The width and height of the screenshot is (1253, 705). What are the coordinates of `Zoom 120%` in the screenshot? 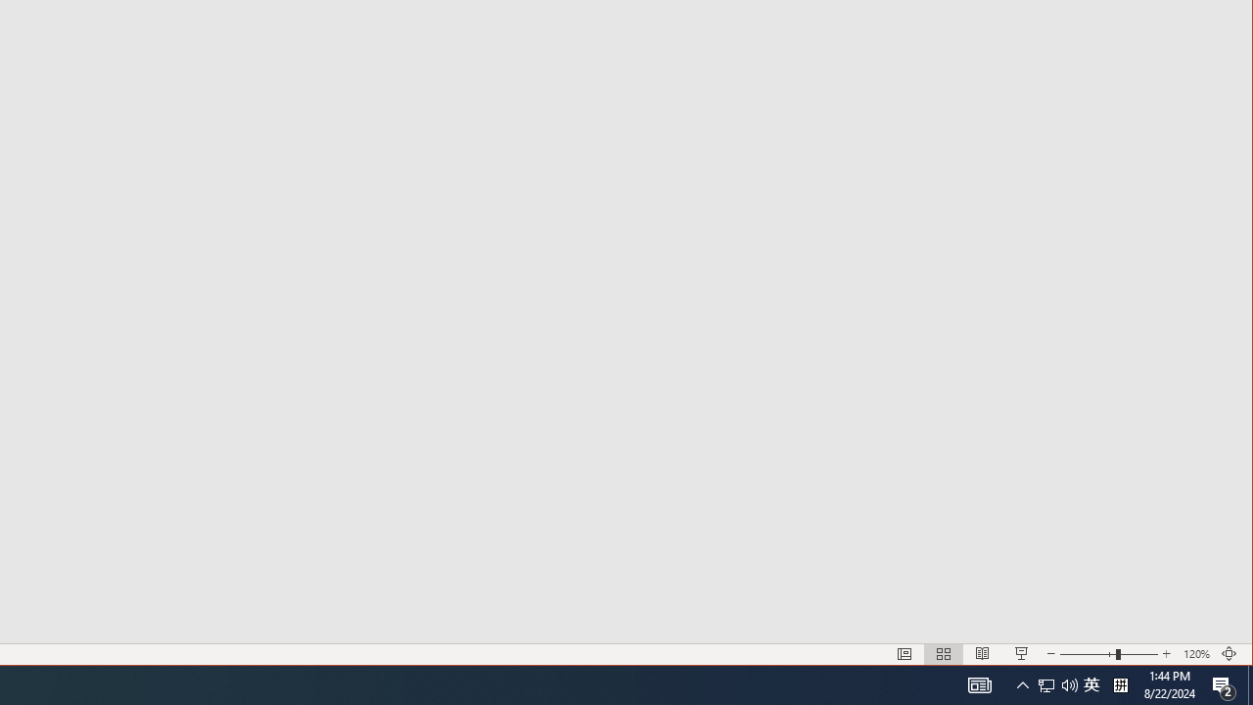 It's located at (1196, 654).